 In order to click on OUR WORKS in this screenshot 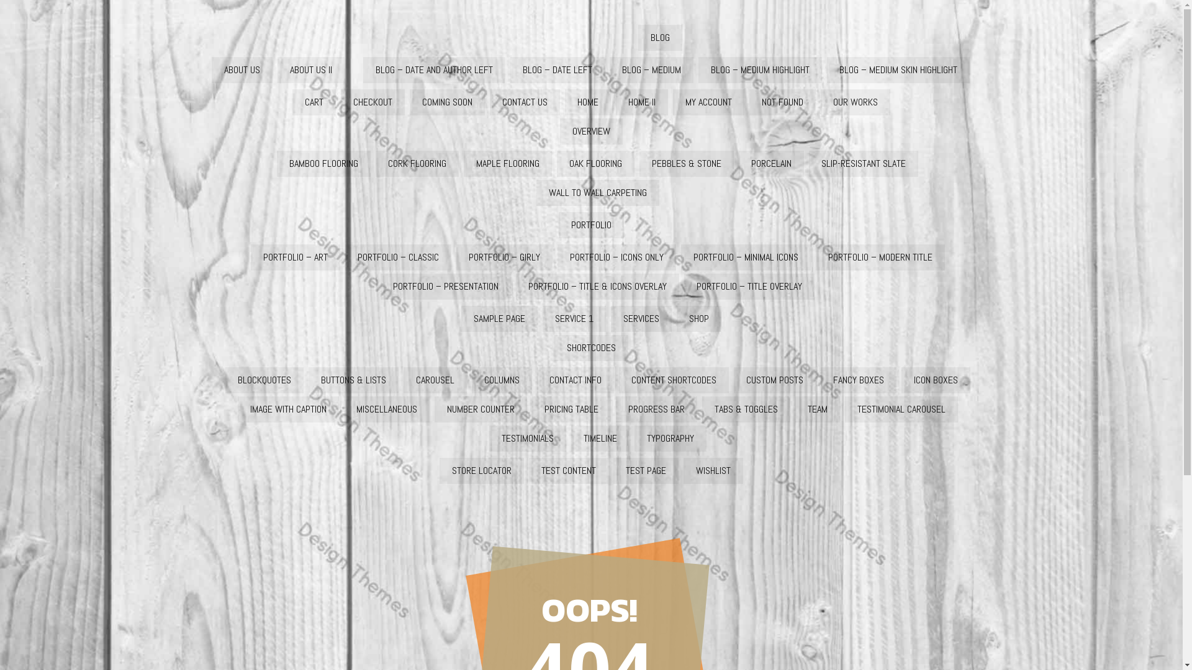, I will do `click(856, 102)`.